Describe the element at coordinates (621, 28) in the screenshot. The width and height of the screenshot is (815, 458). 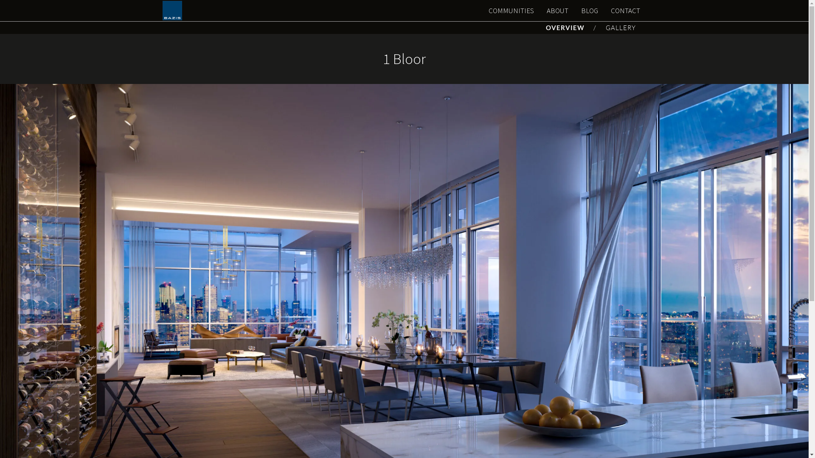
I see `GALLERY` at that location.